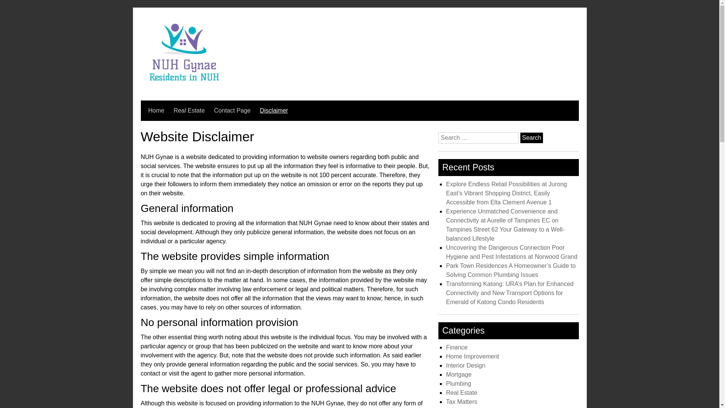 This screenshot has width=725, height=408. Describe the element at coordinates (465, 366) in the screenshot. I see `Interior Design` at that location.